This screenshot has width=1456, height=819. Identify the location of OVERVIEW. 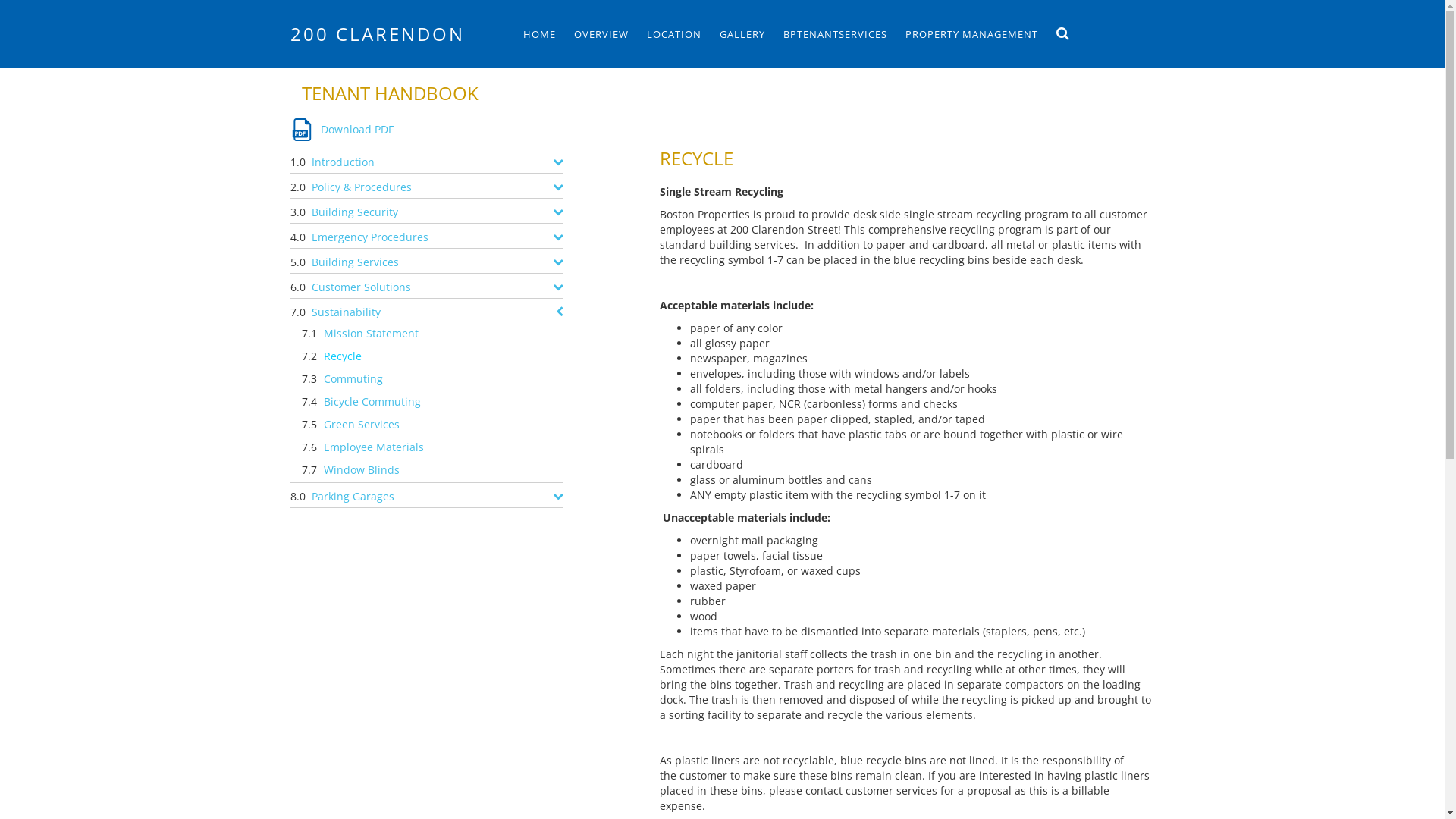
(601, 34).